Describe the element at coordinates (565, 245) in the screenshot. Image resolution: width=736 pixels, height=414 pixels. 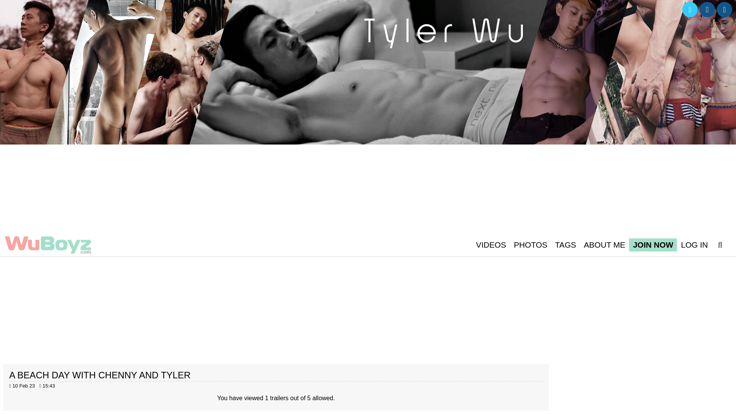
I see `TAGS` at that location.